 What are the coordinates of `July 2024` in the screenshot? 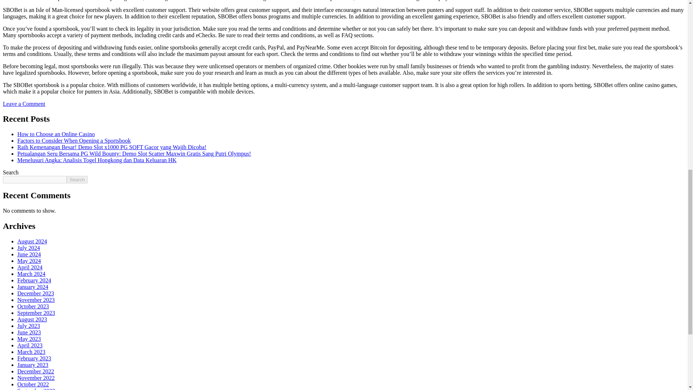 It's located at (29, 248).